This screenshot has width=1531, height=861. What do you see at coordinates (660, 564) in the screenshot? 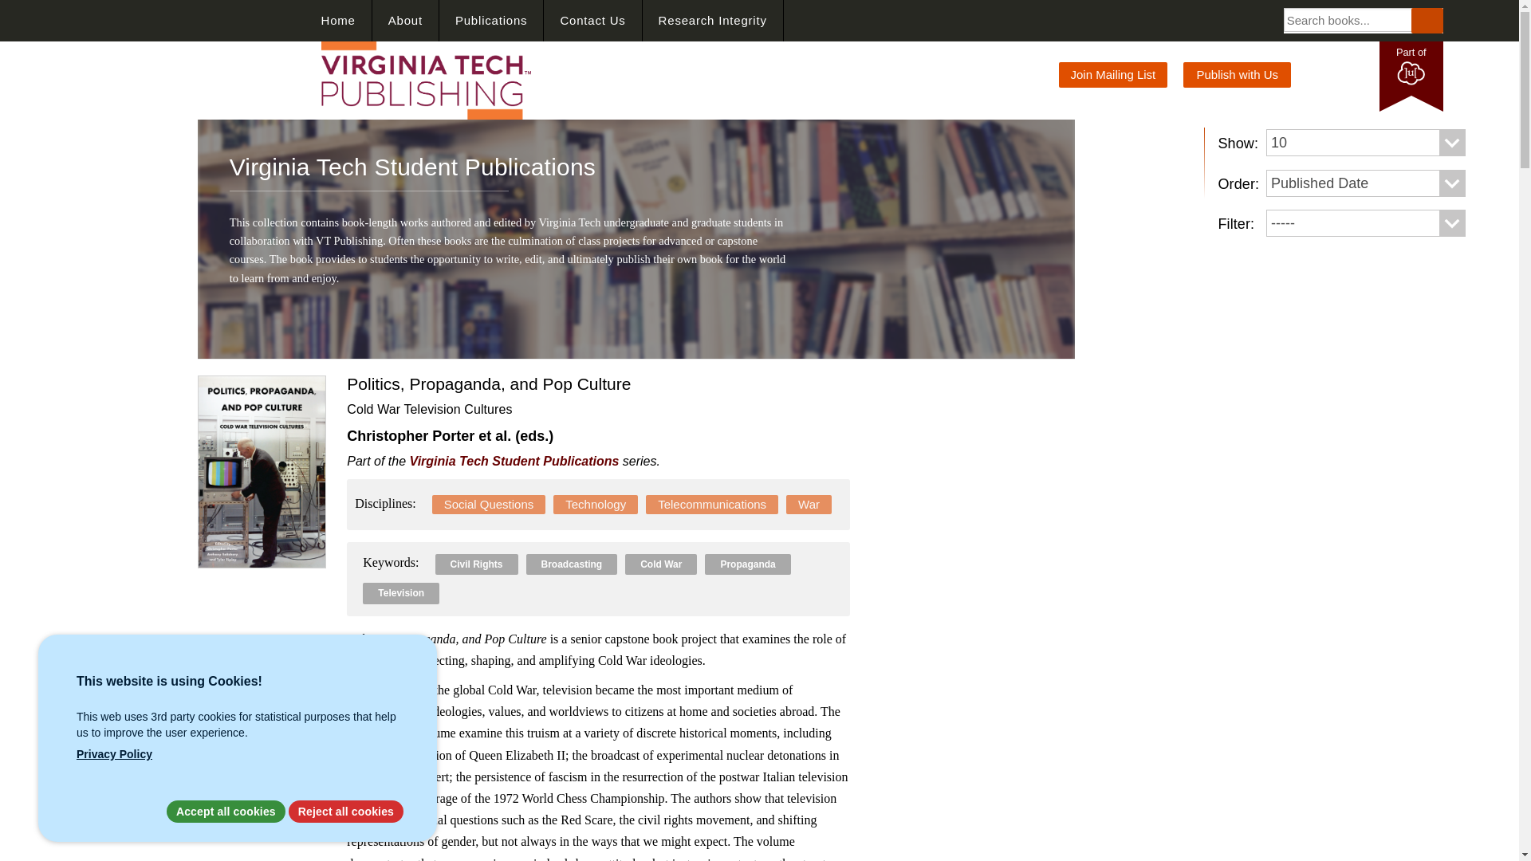
I see `Cold War` at bounding box center [660, 564].